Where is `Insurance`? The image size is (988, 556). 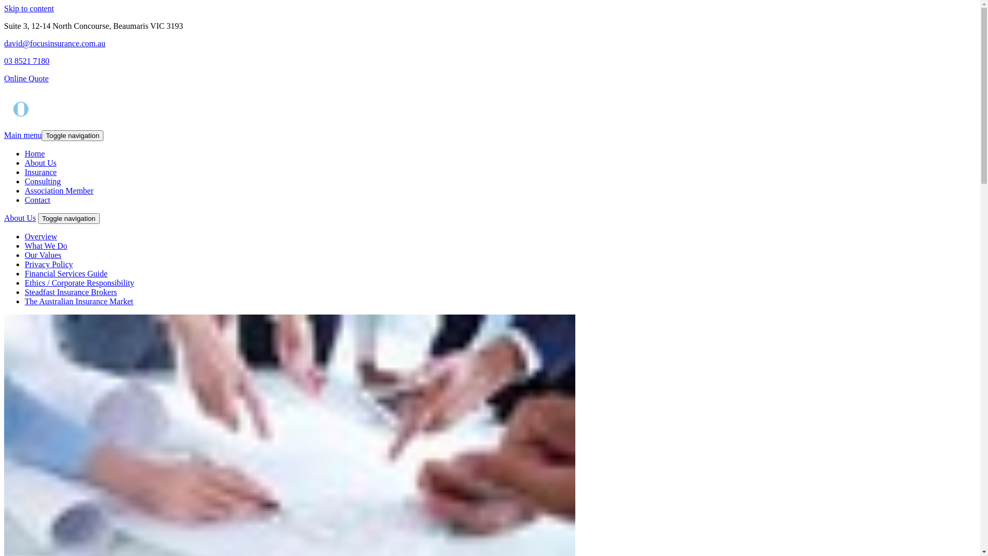 Insurance is located at coordinates (41, 172).